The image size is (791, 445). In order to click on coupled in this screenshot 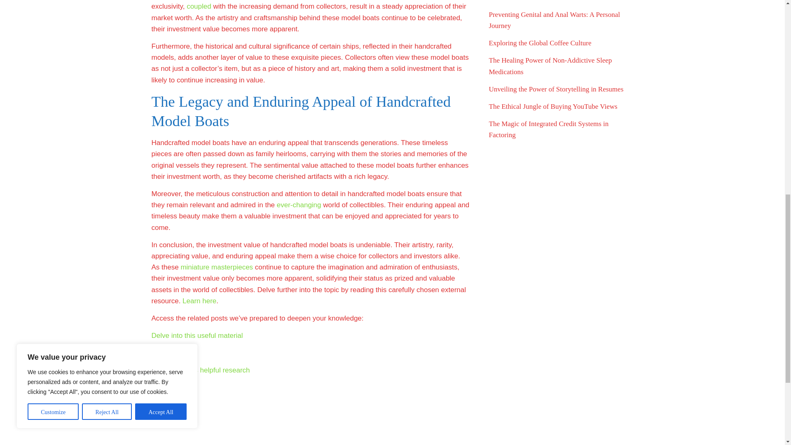, I will do `click(199, 6)`.